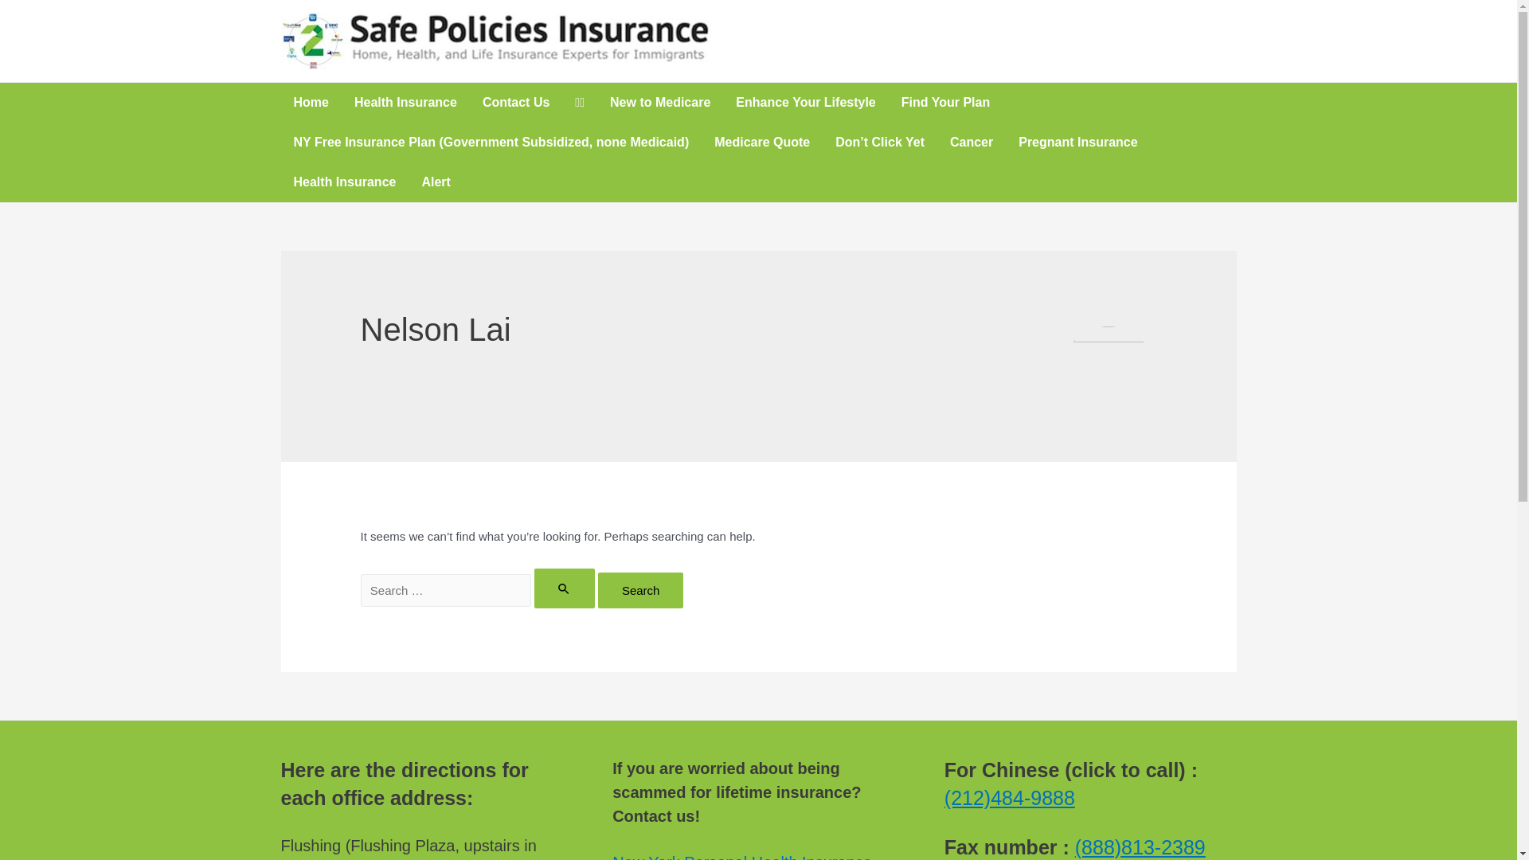  What do you see at coordinates (1010, 798) in the screenshot?
I see `(212)484-9888` at bounding box center [1010, 798].